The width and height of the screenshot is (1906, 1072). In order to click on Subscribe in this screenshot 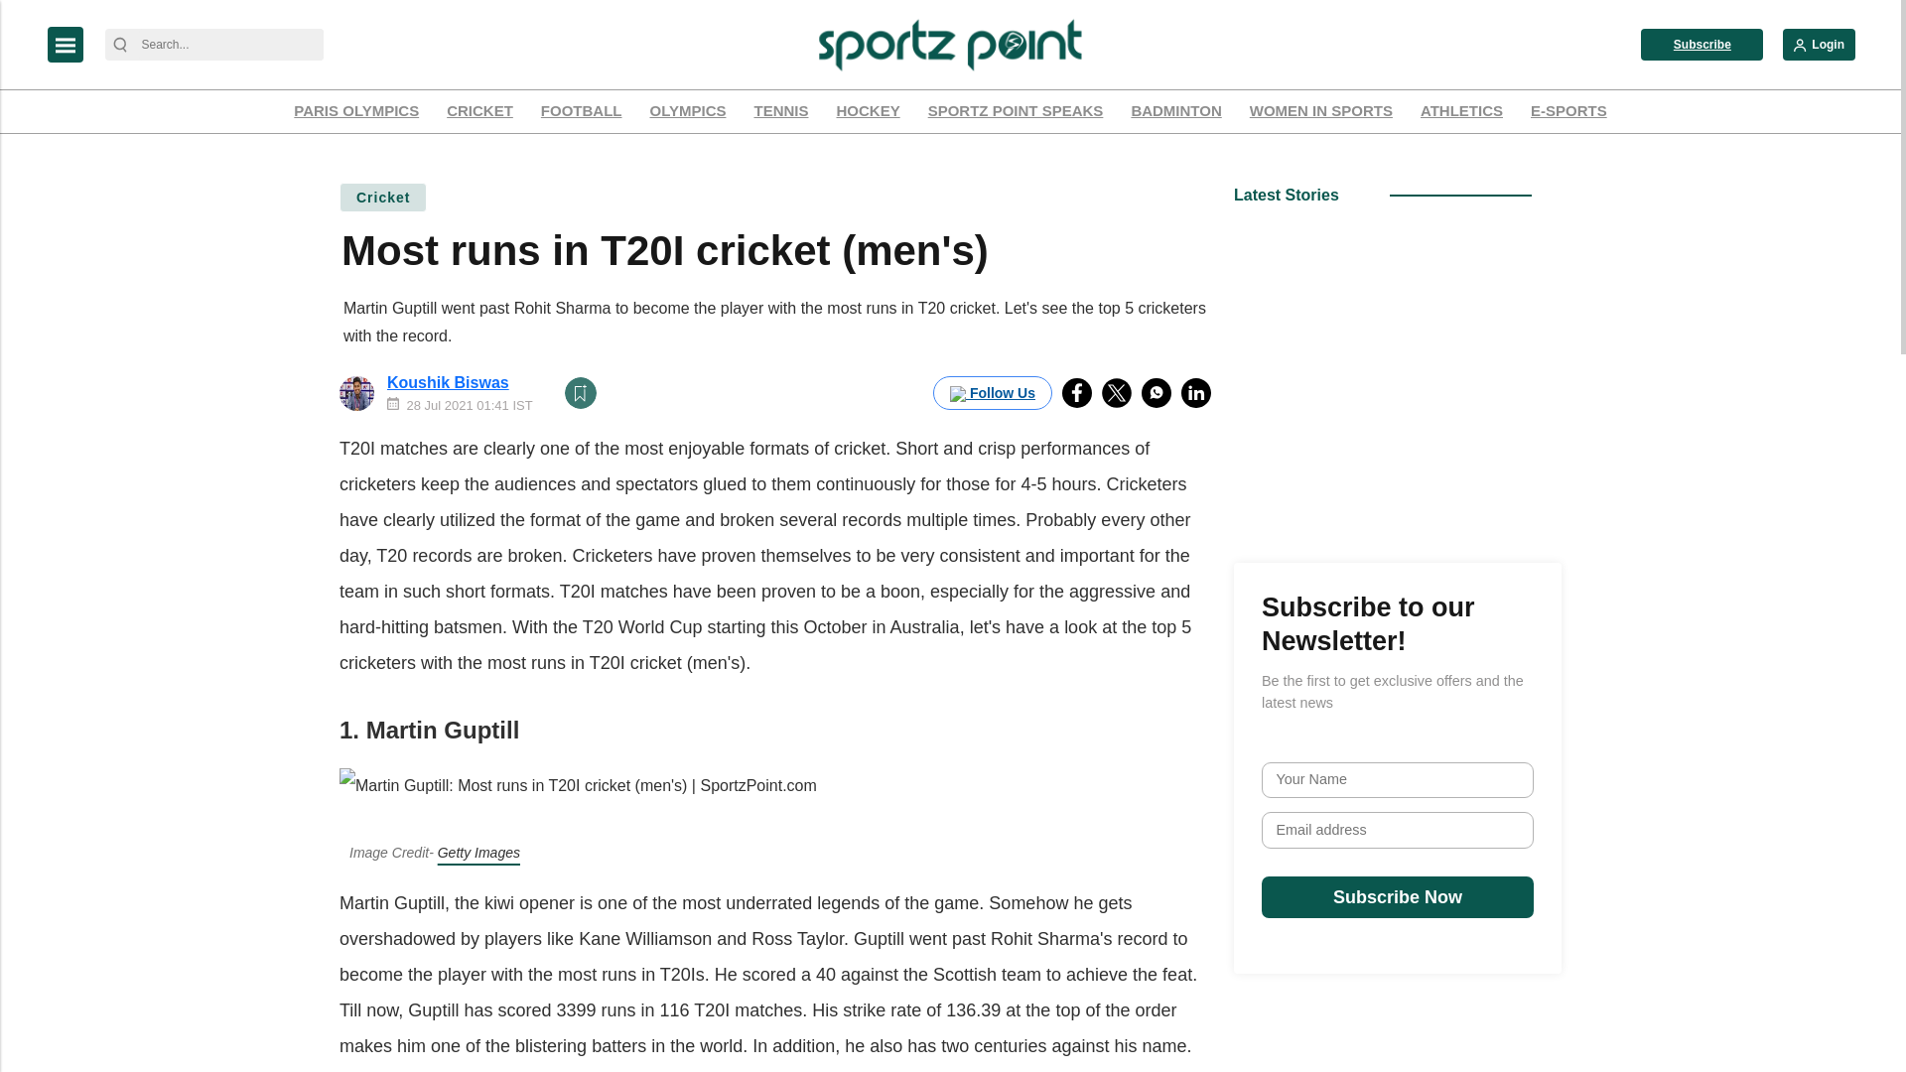, I will do `click(1702, 44)`.